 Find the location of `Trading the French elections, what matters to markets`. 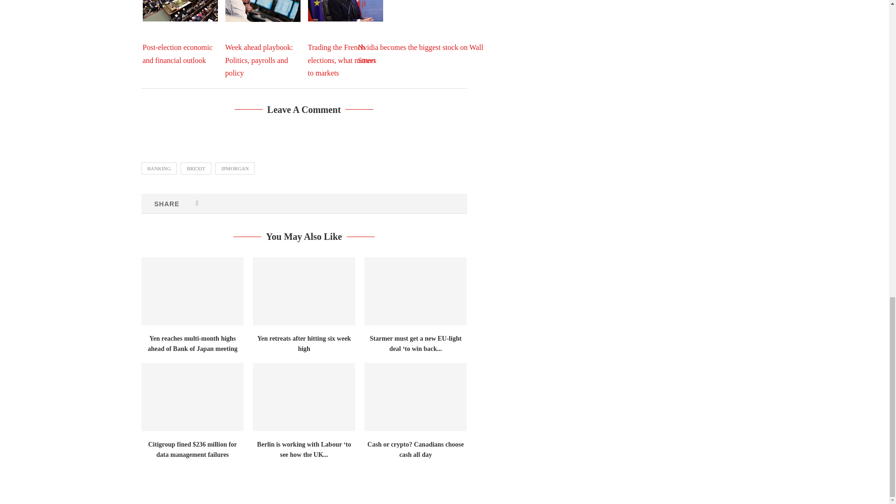

Trading the French elections, what matters to markets is located at coordinates (345, 10).